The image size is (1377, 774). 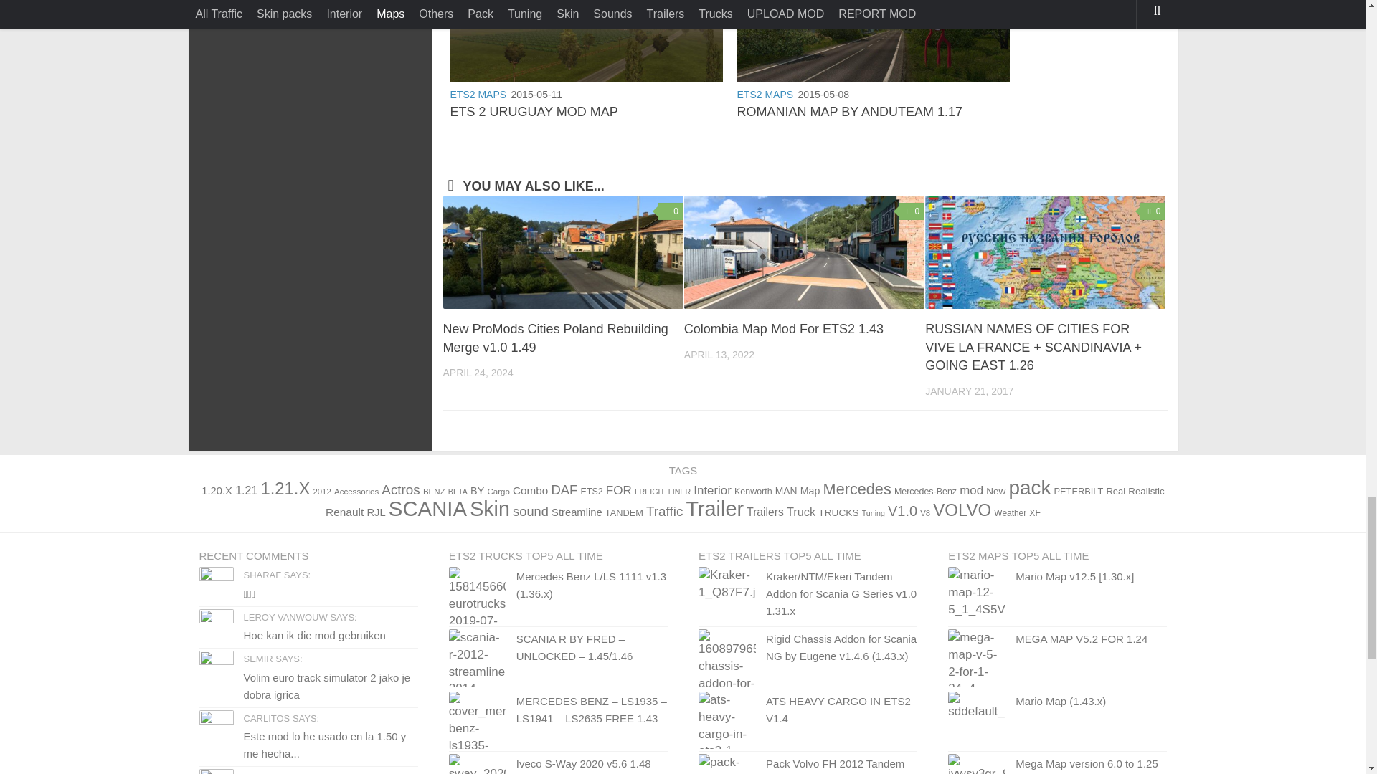 What do you see at coordinates (804, 252) in the screenshot?
I see `Colombia Map Mod For ETS2 1.43` at bounding box center [804, 252].